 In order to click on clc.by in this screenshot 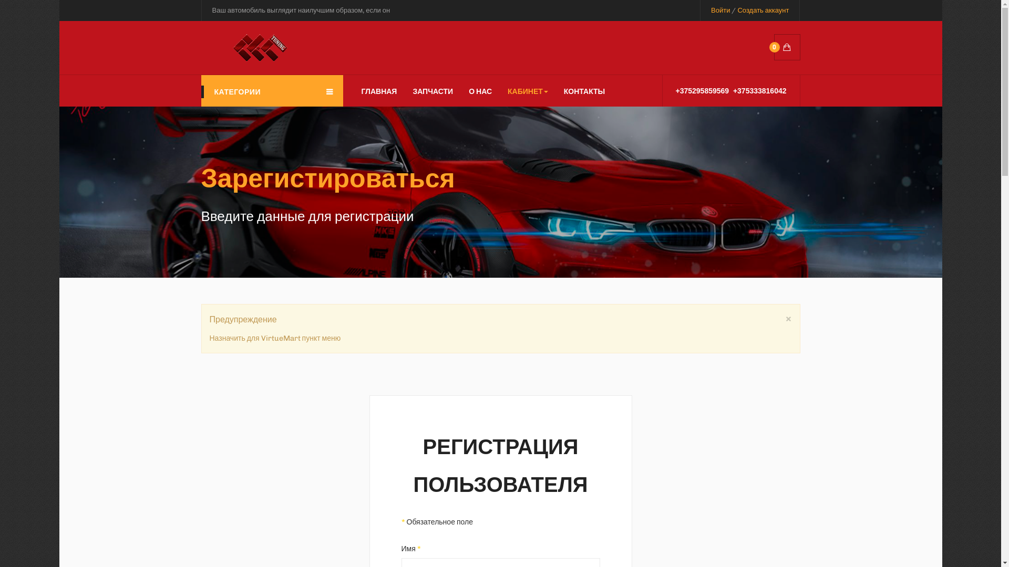, I will do `click(244, 48)`.